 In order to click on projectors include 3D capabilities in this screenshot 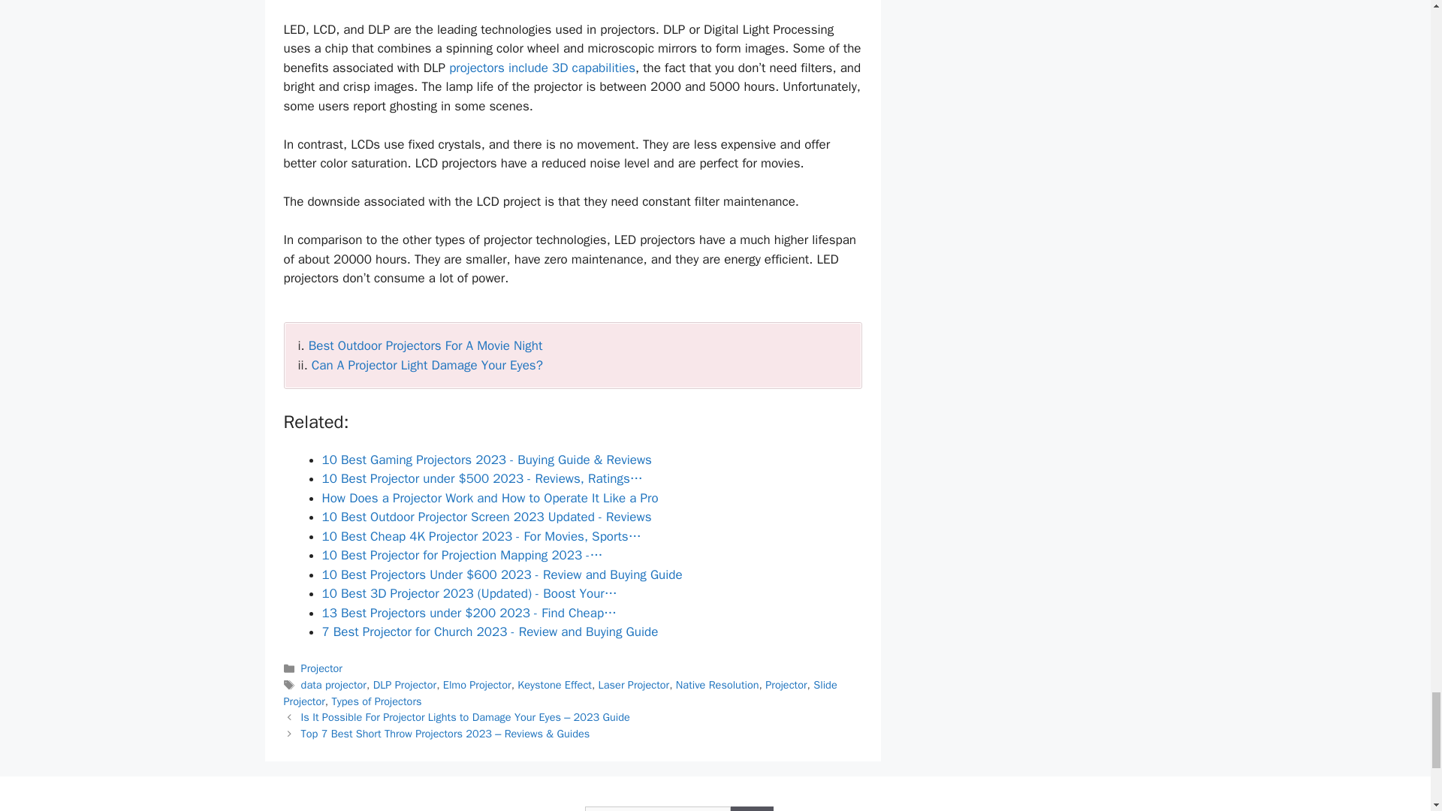, I will do `click(542, 68)`.